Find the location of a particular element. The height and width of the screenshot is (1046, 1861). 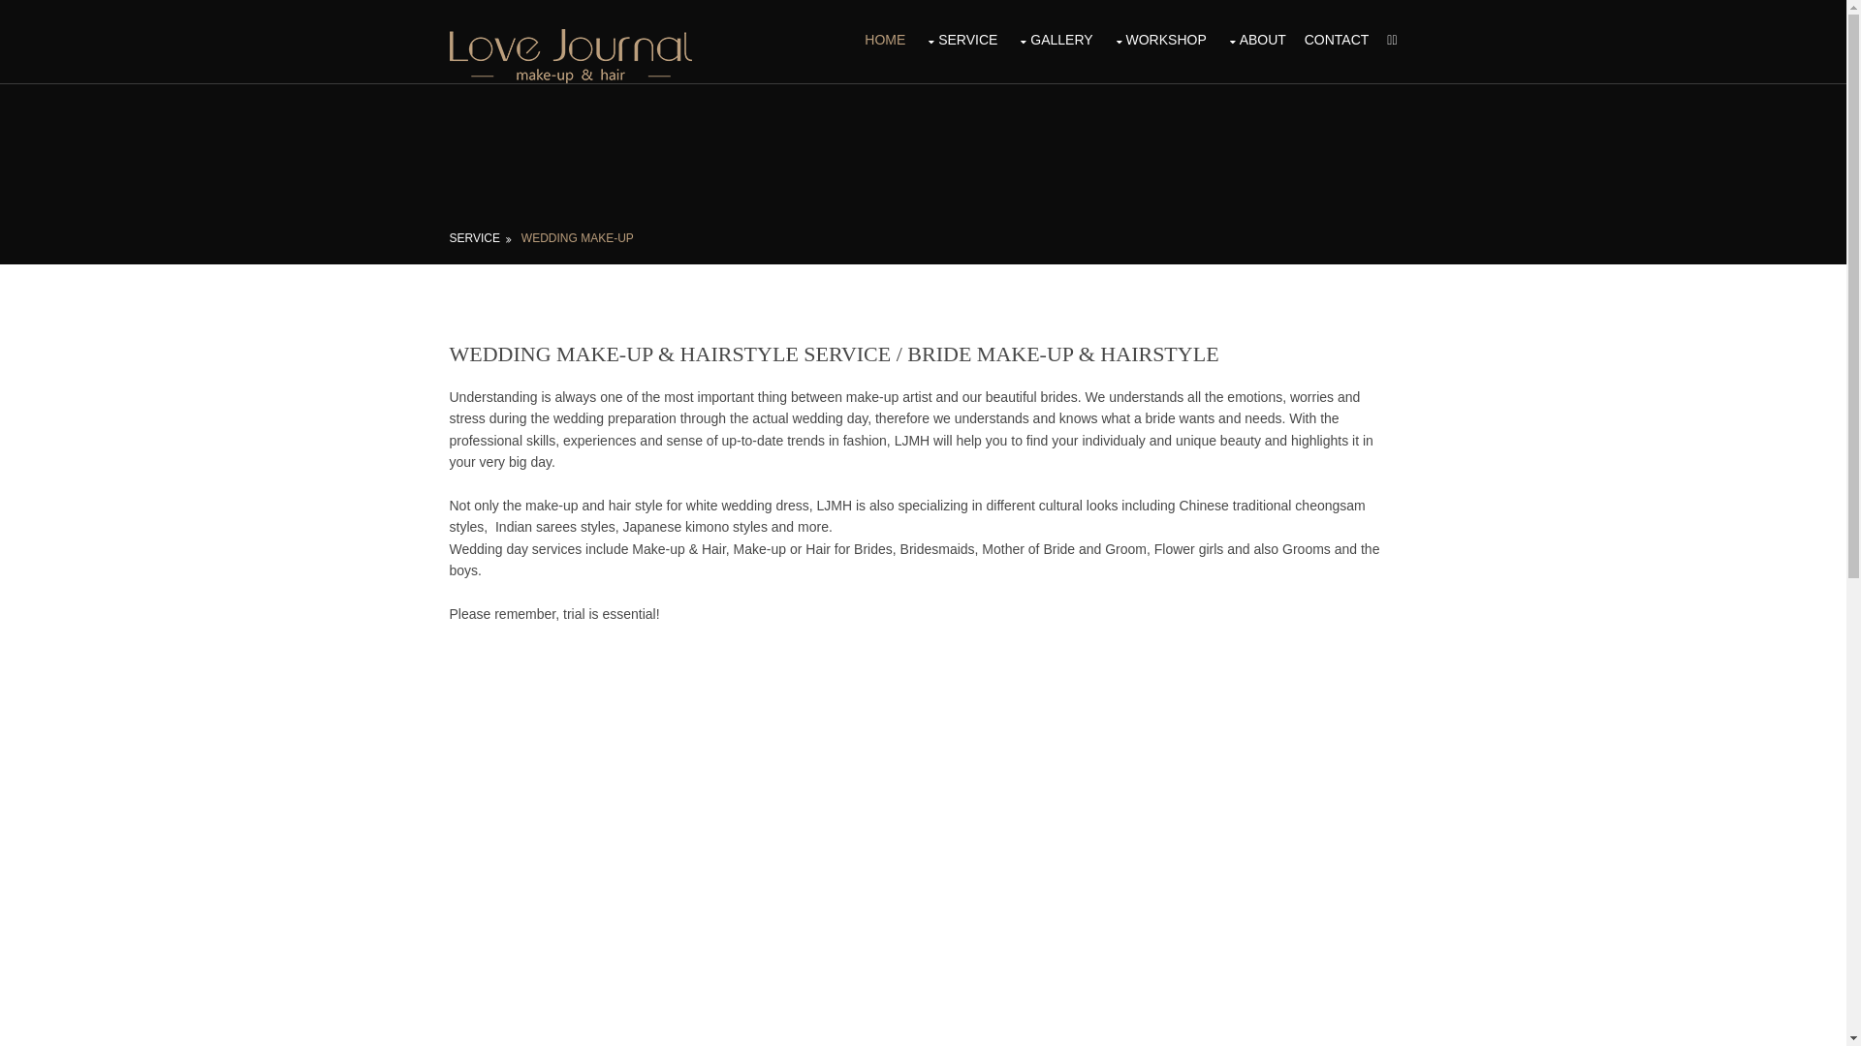

ABOUT is located at coordinates (1256, 40).